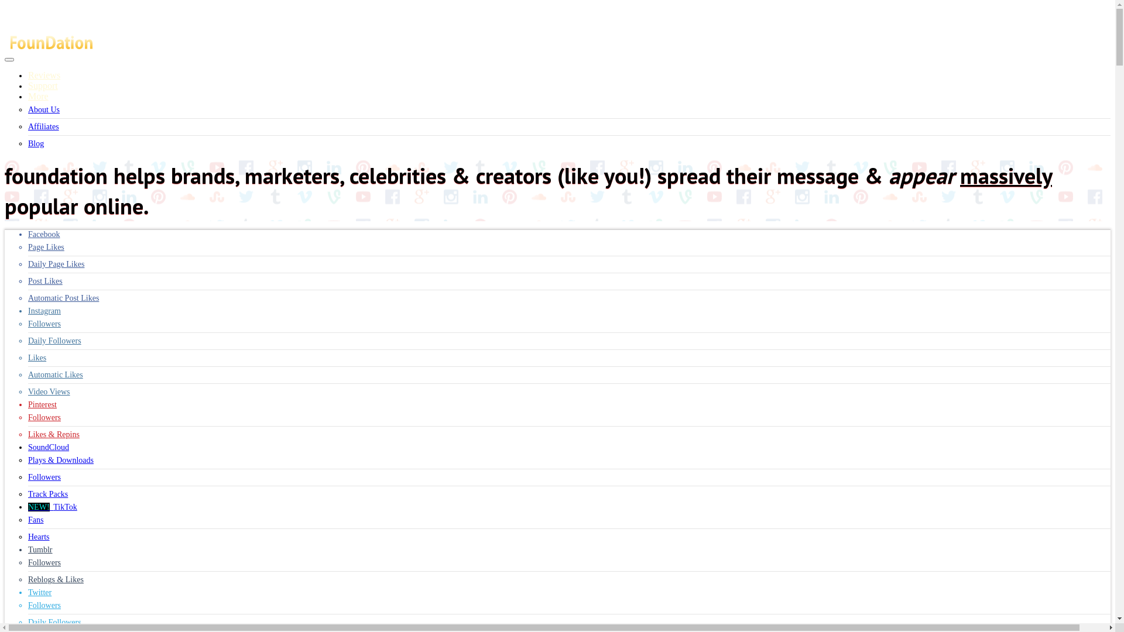 This screenshot has width=1124, height=632. Describe the element at coordinates (40, 592) in the screenshot. I see `Twitter` at that location.